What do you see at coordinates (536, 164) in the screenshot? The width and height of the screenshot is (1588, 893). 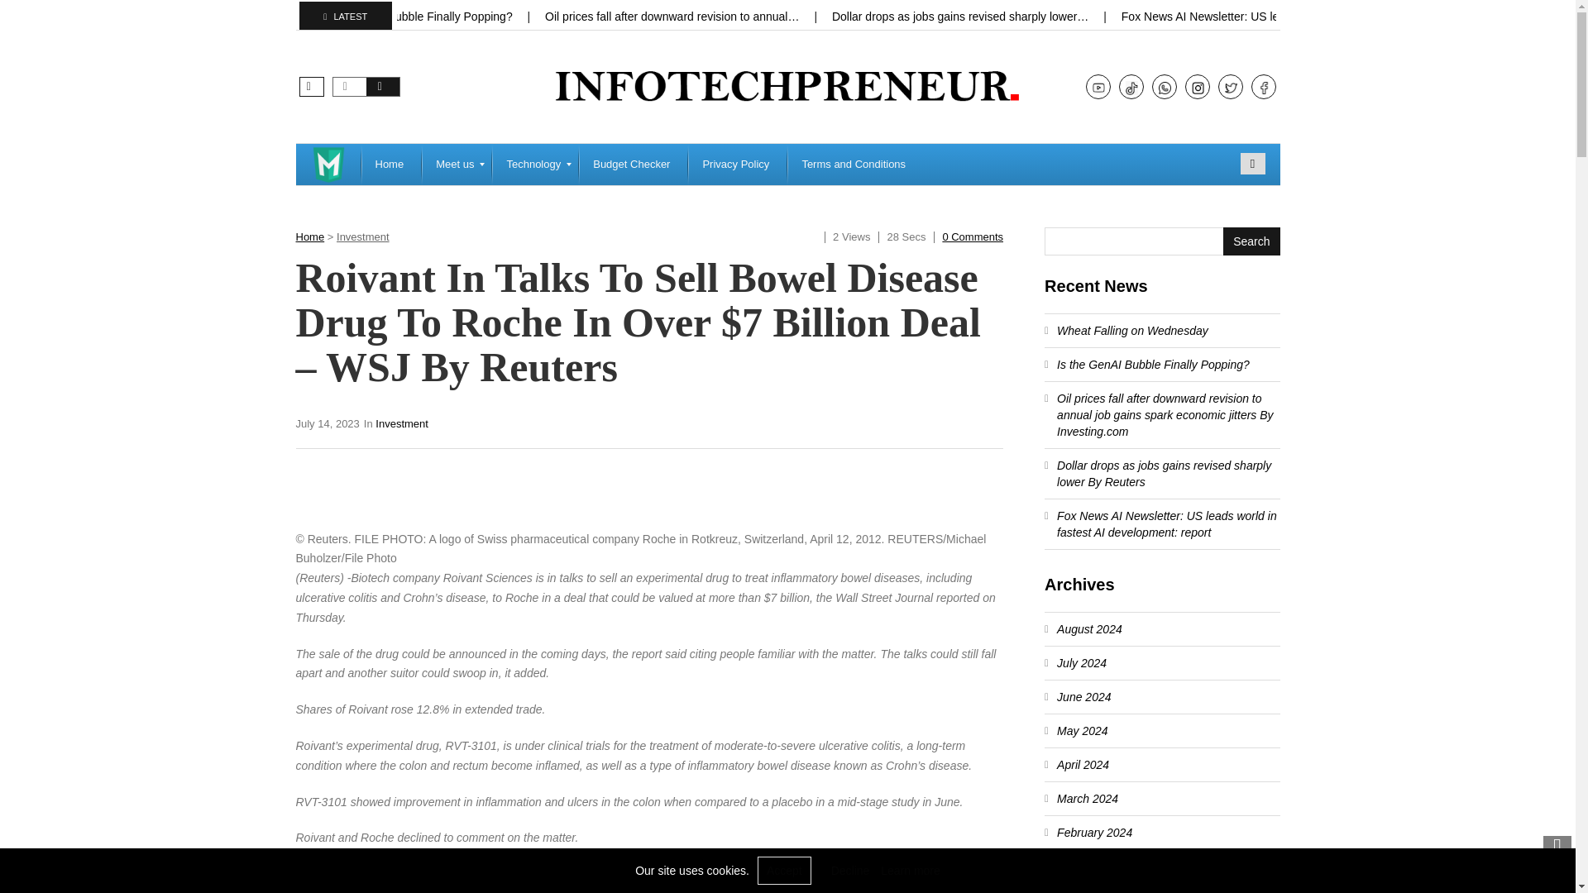 I see `Technology` at bounding box center [536, 164].